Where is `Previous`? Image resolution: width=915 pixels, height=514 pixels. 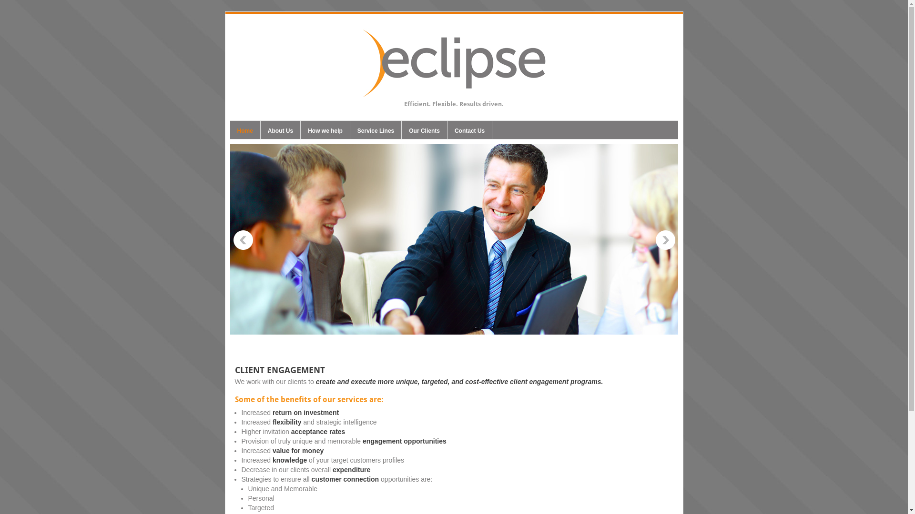
Previous is located at coordinates (243, 240).